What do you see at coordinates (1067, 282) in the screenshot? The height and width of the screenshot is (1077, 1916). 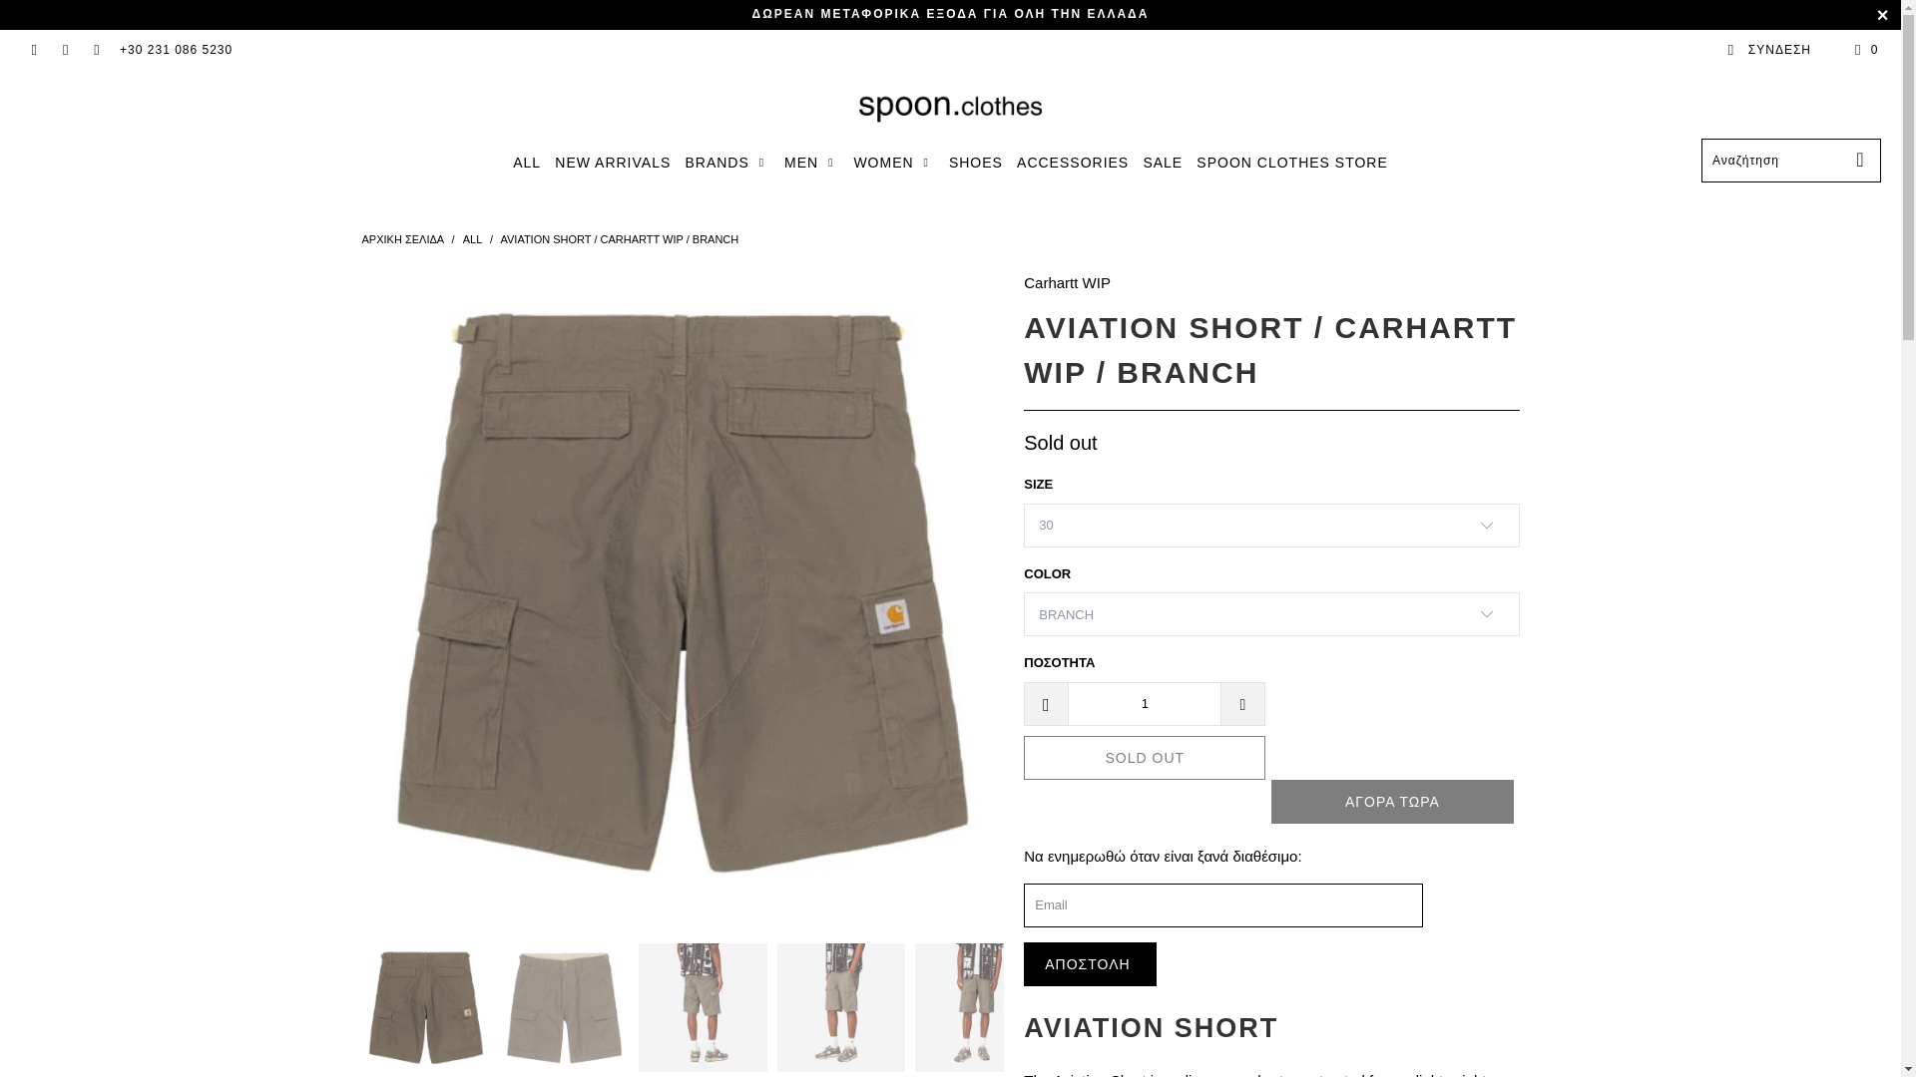 I see `Carhartt WIP` at bounding box center [1067, 282].